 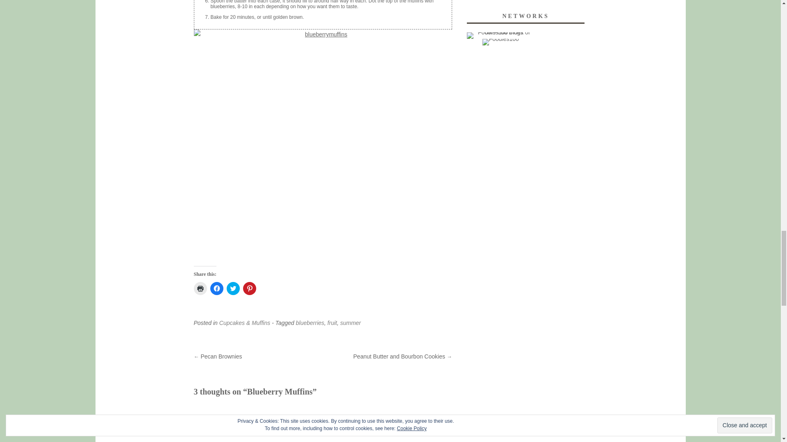 I want to click on Click to share on Pinterest, so click(x=249, y=289).